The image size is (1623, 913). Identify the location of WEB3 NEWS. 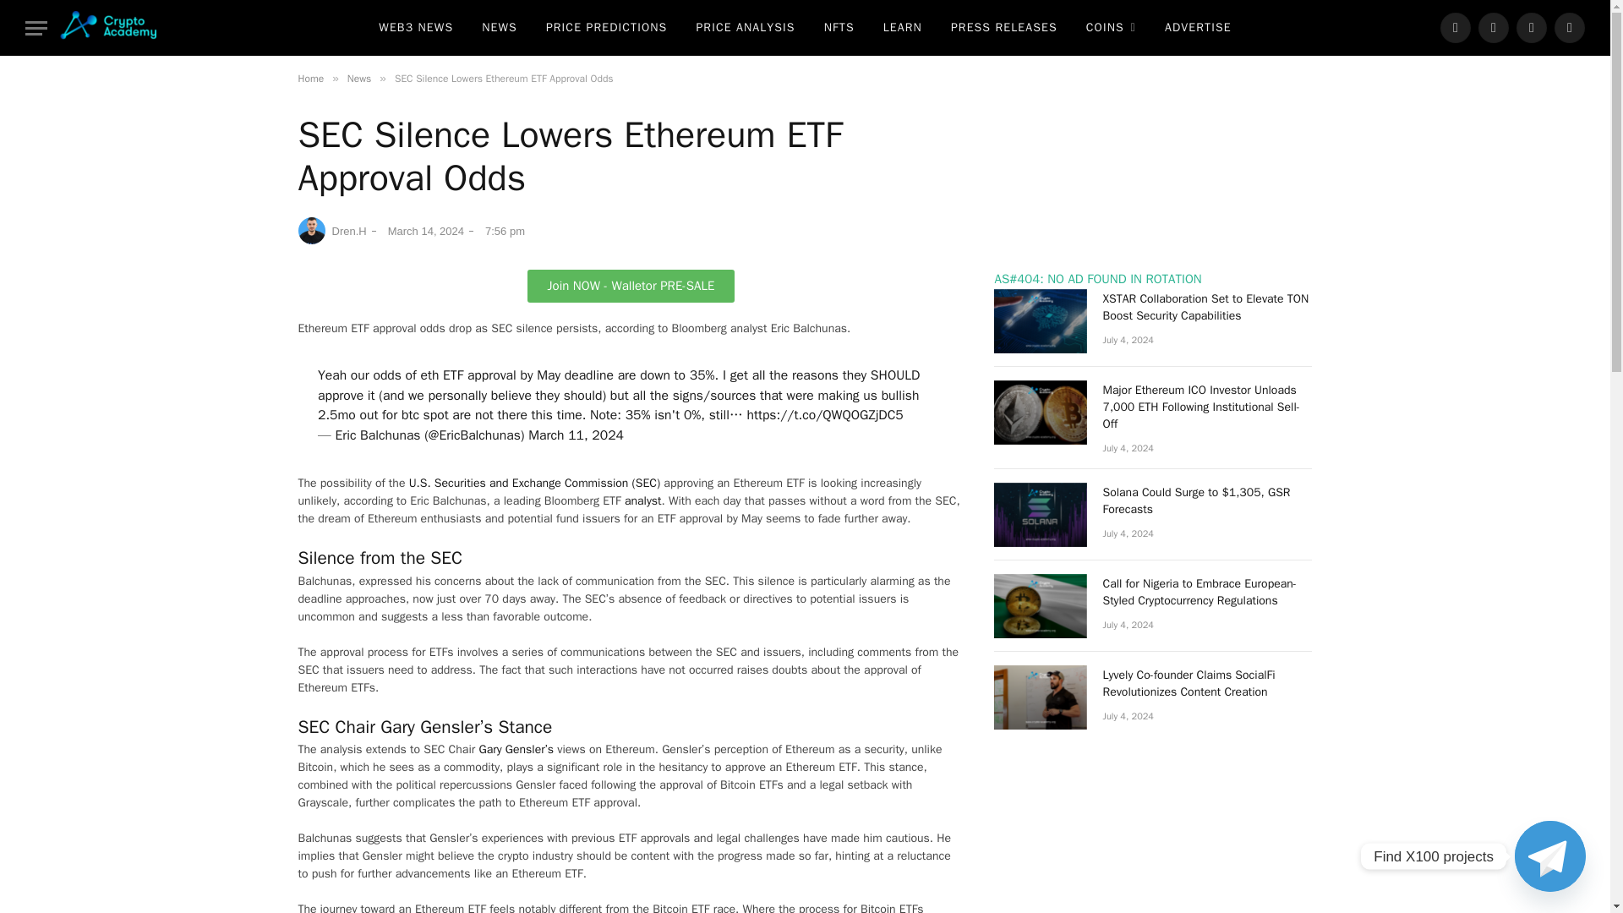
(415, 27).